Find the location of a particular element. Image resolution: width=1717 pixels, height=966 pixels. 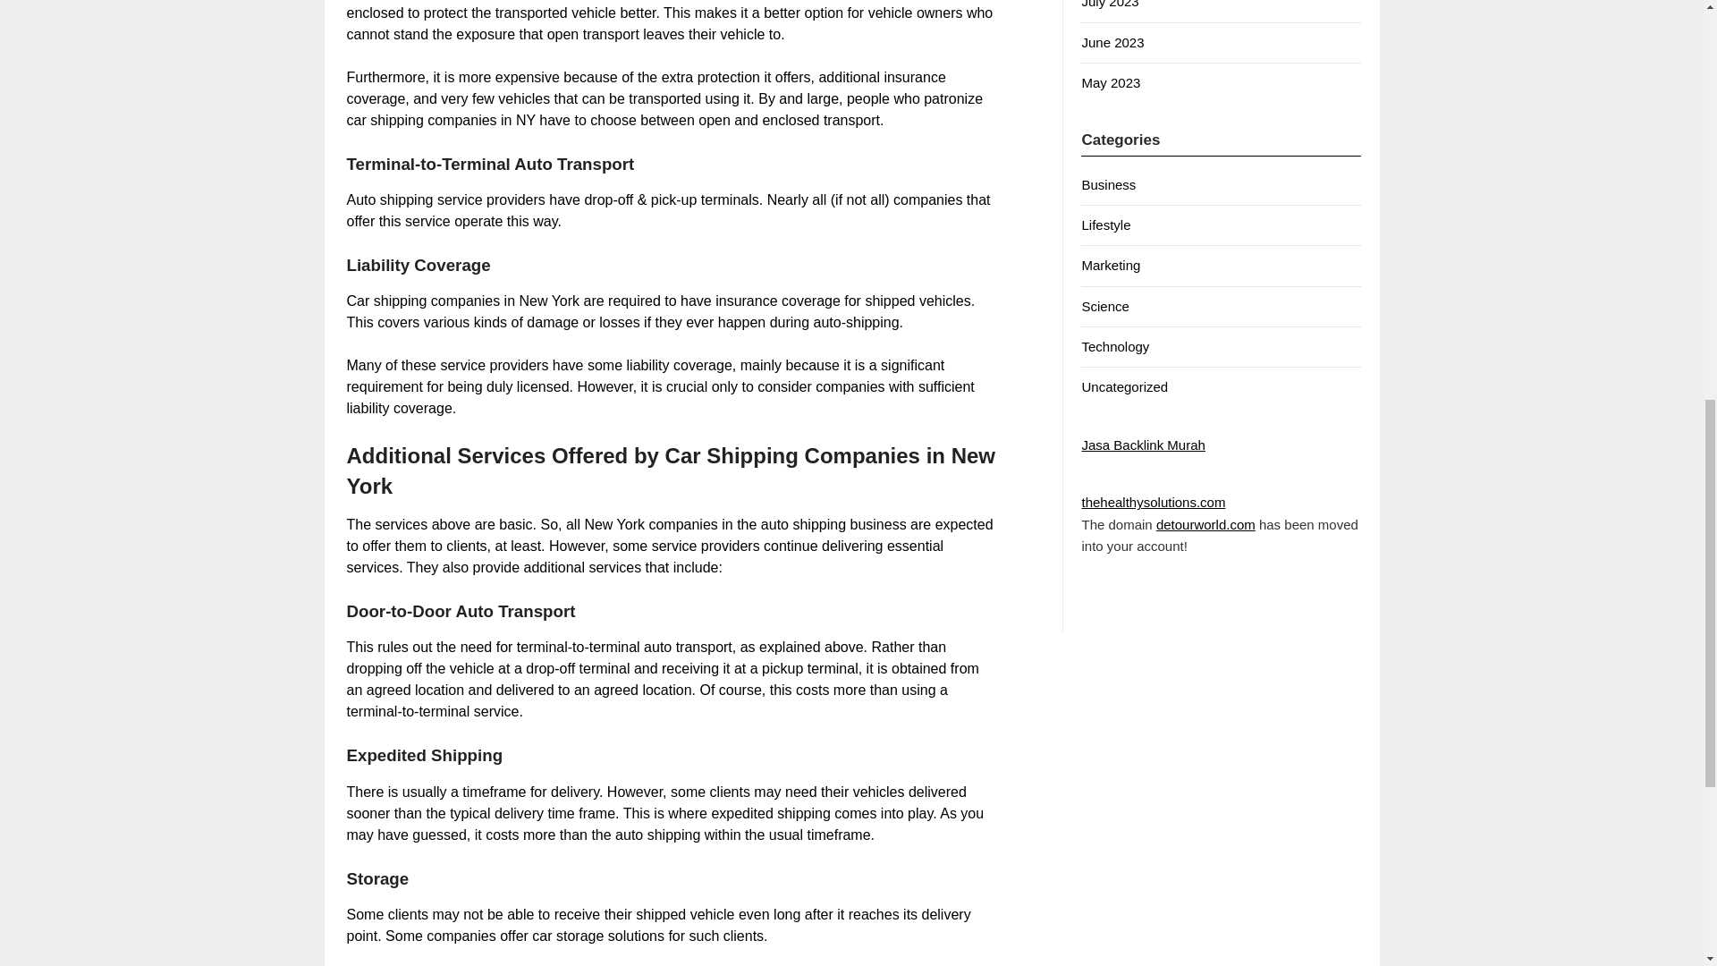

Business is located at coordinates (1108, 184).